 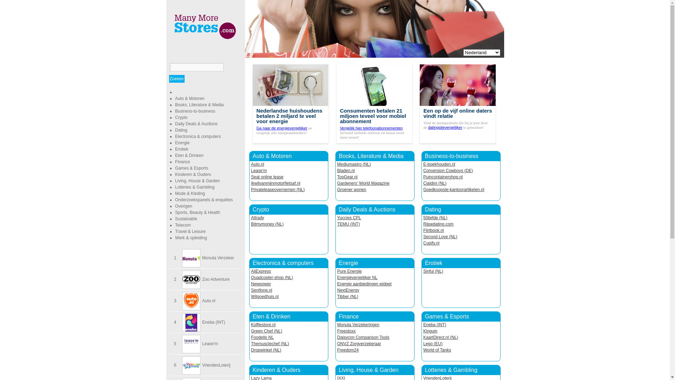 What do you see at coordinates (266, 331) in the screenshot?
I see `Green Chef (NL)` at bounding box center [266, 331].